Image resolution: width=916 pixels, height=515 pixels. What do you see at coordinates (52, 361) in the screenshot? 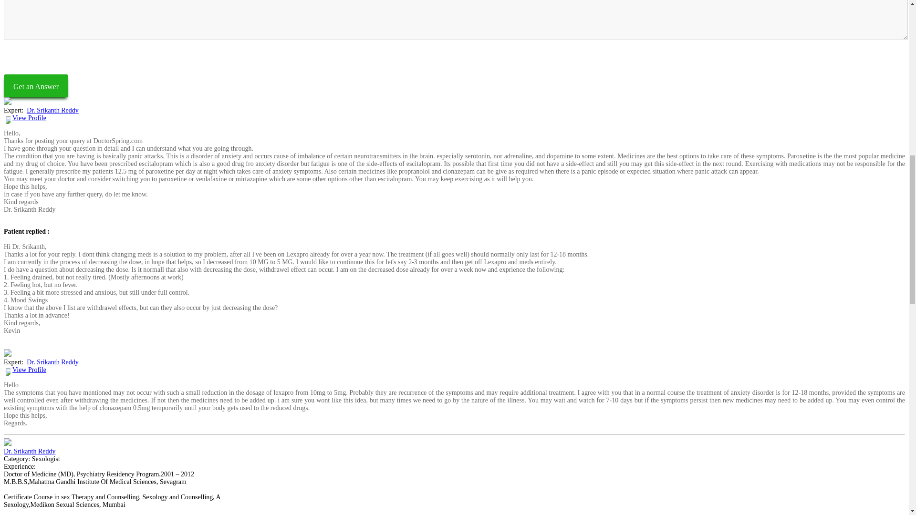
I see `Dr. Srikanth Reddy` at bounding box center [52, 361].